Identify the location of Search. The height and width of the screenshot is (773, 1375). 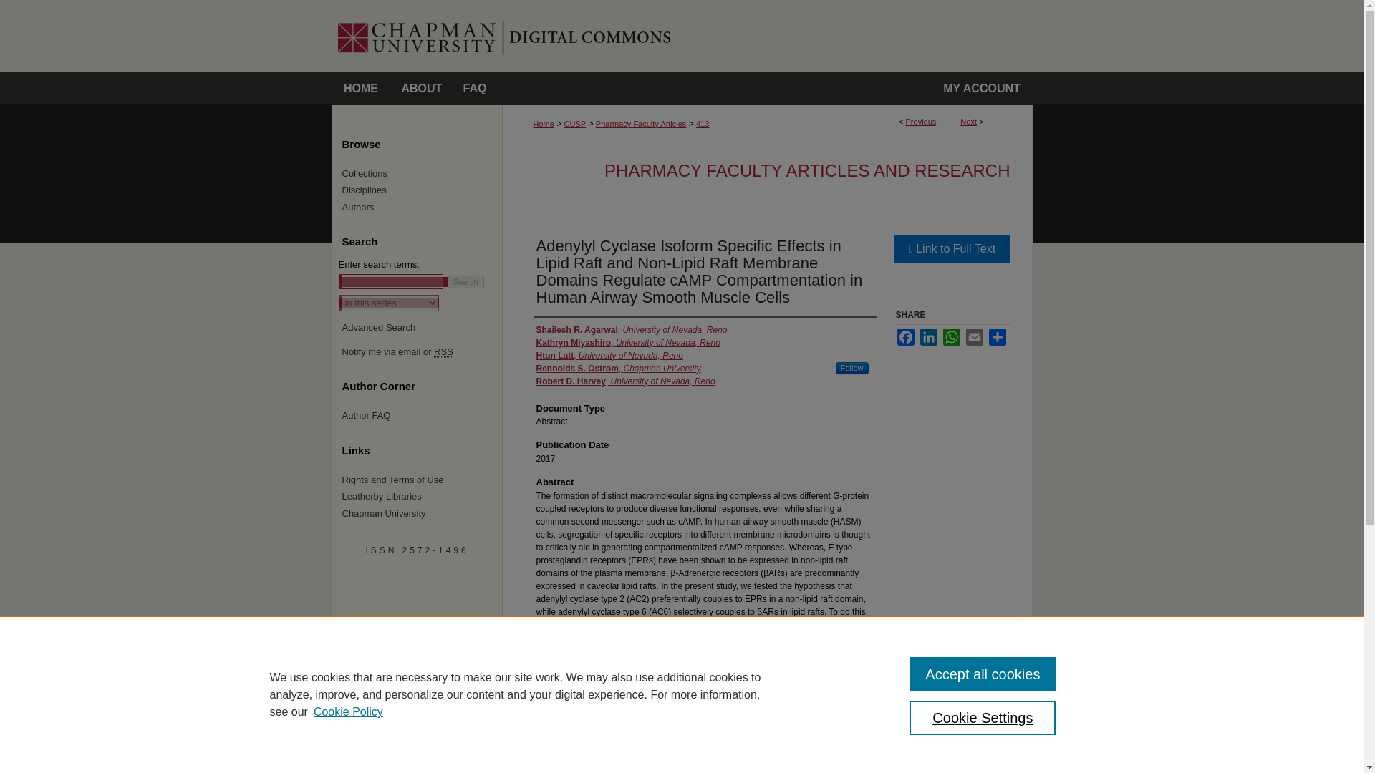
(465, 281).